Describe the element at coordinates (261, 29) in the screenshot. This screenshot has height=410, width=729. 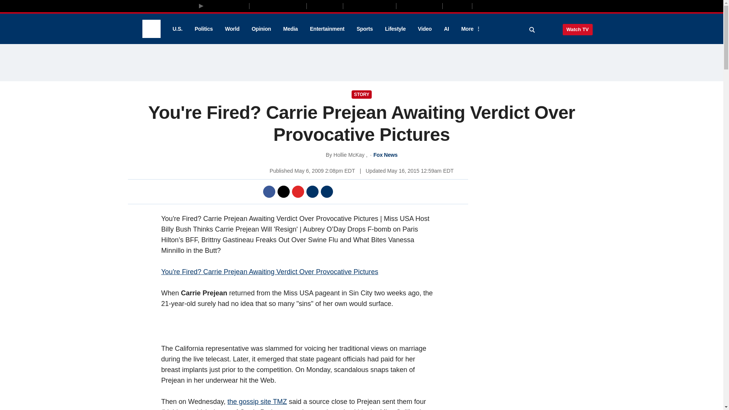
I see `Opinion` at that location.